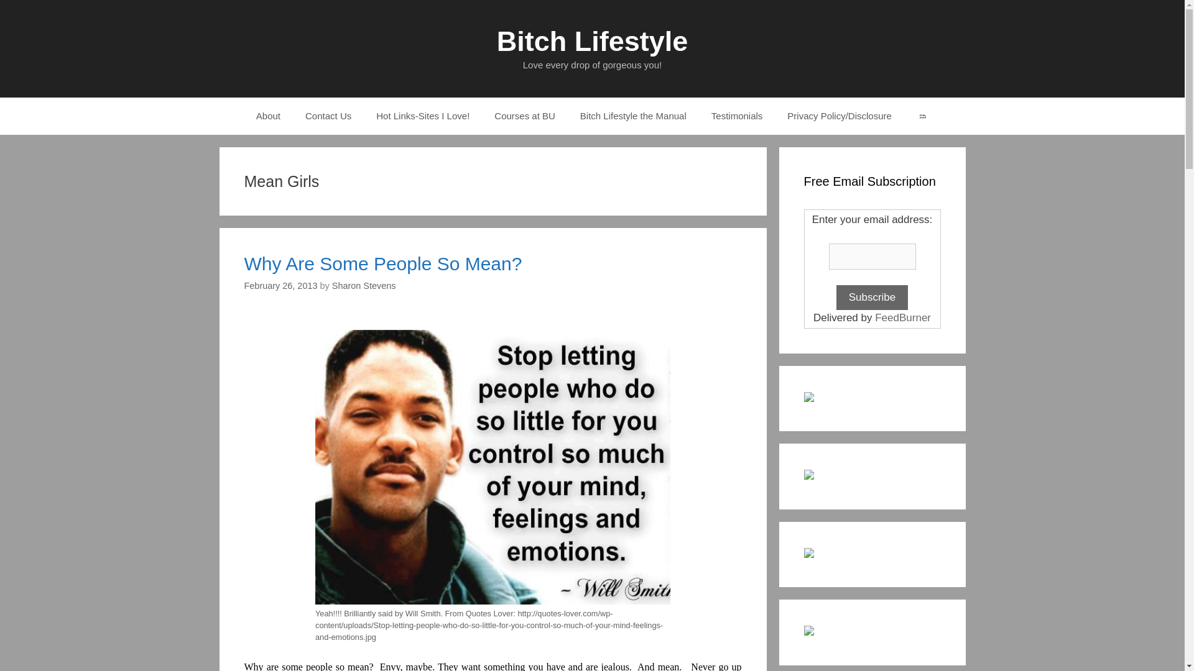  I want to click on Hot Links-Sites I Love!, so click(423, 116).